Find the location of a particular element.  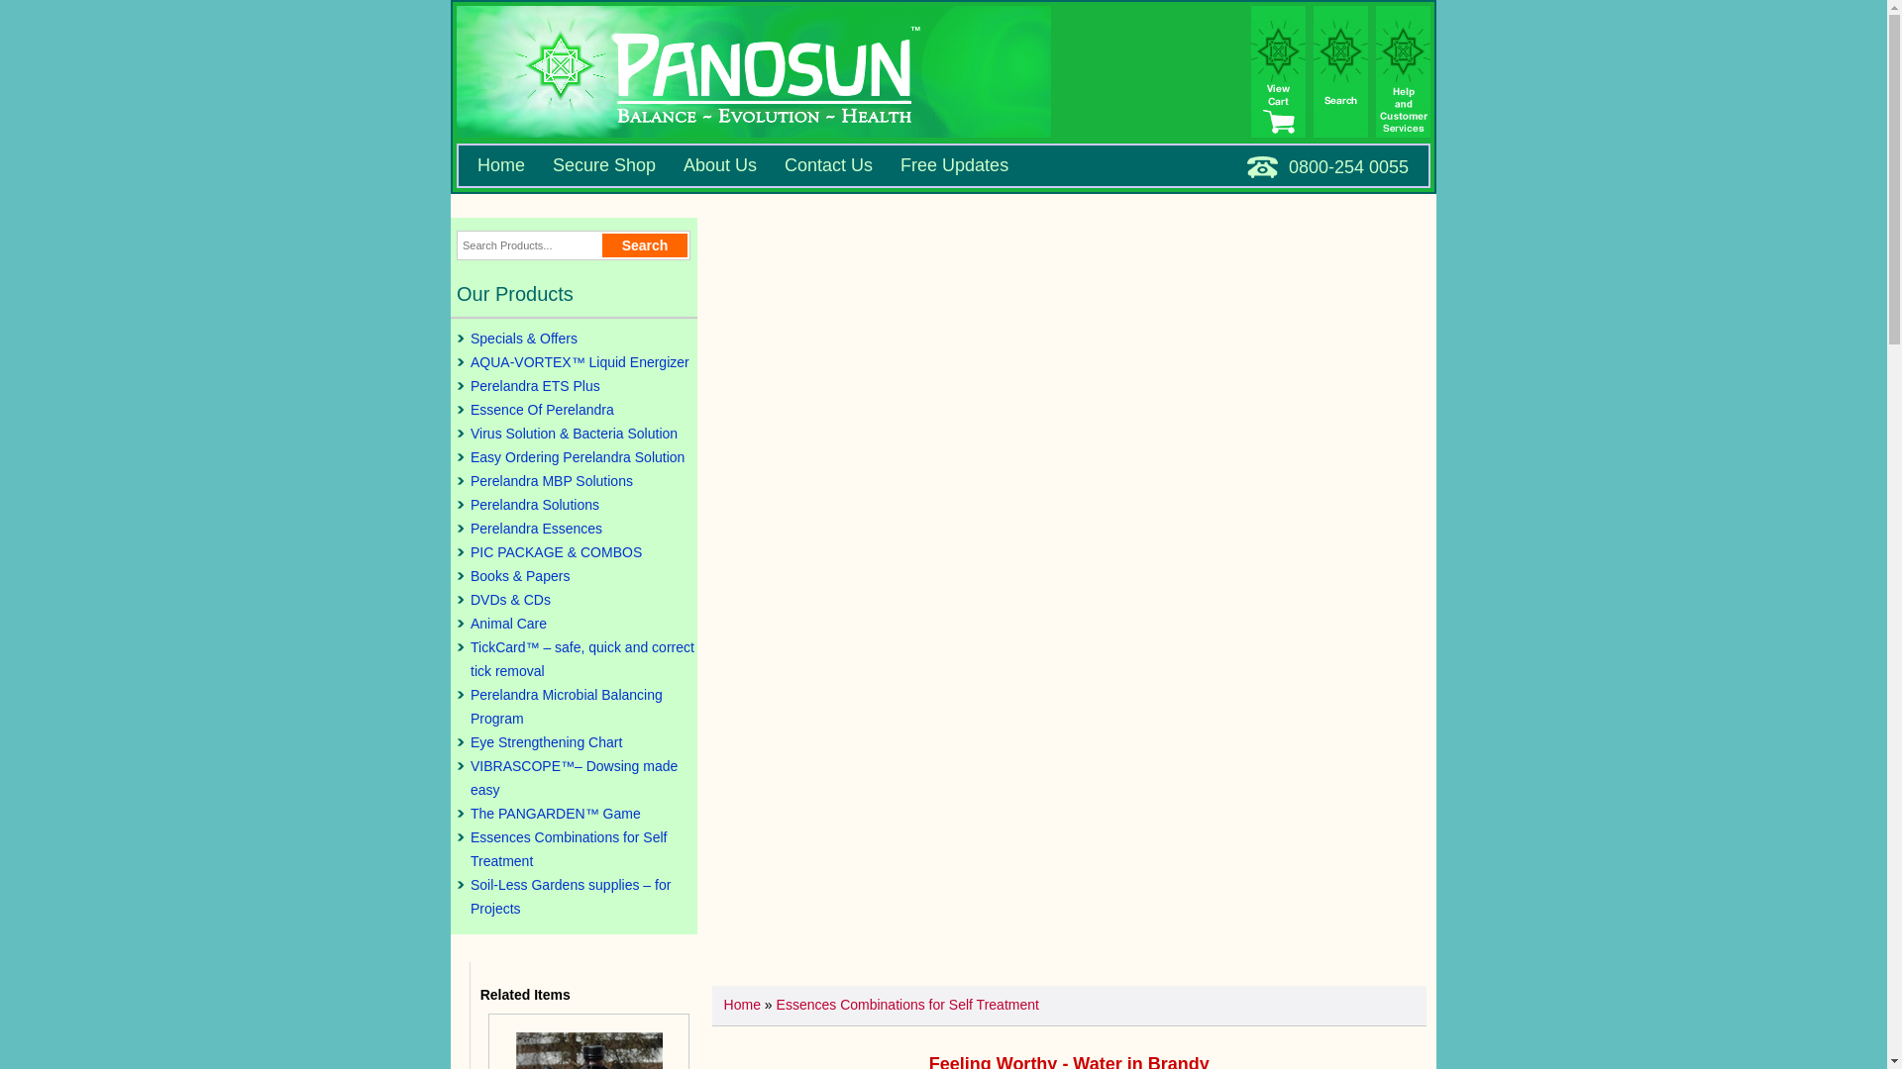

Essence Of Perelandra is located at coordinates (575, 409).